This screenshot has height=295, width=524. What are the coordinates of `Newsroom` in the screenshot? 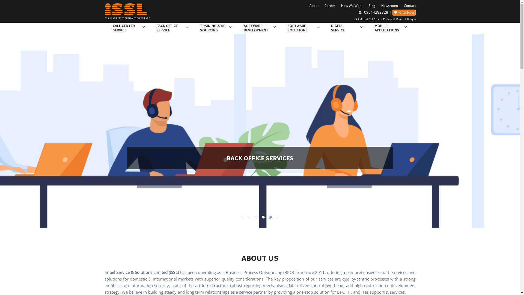 It's located at (388, 6).